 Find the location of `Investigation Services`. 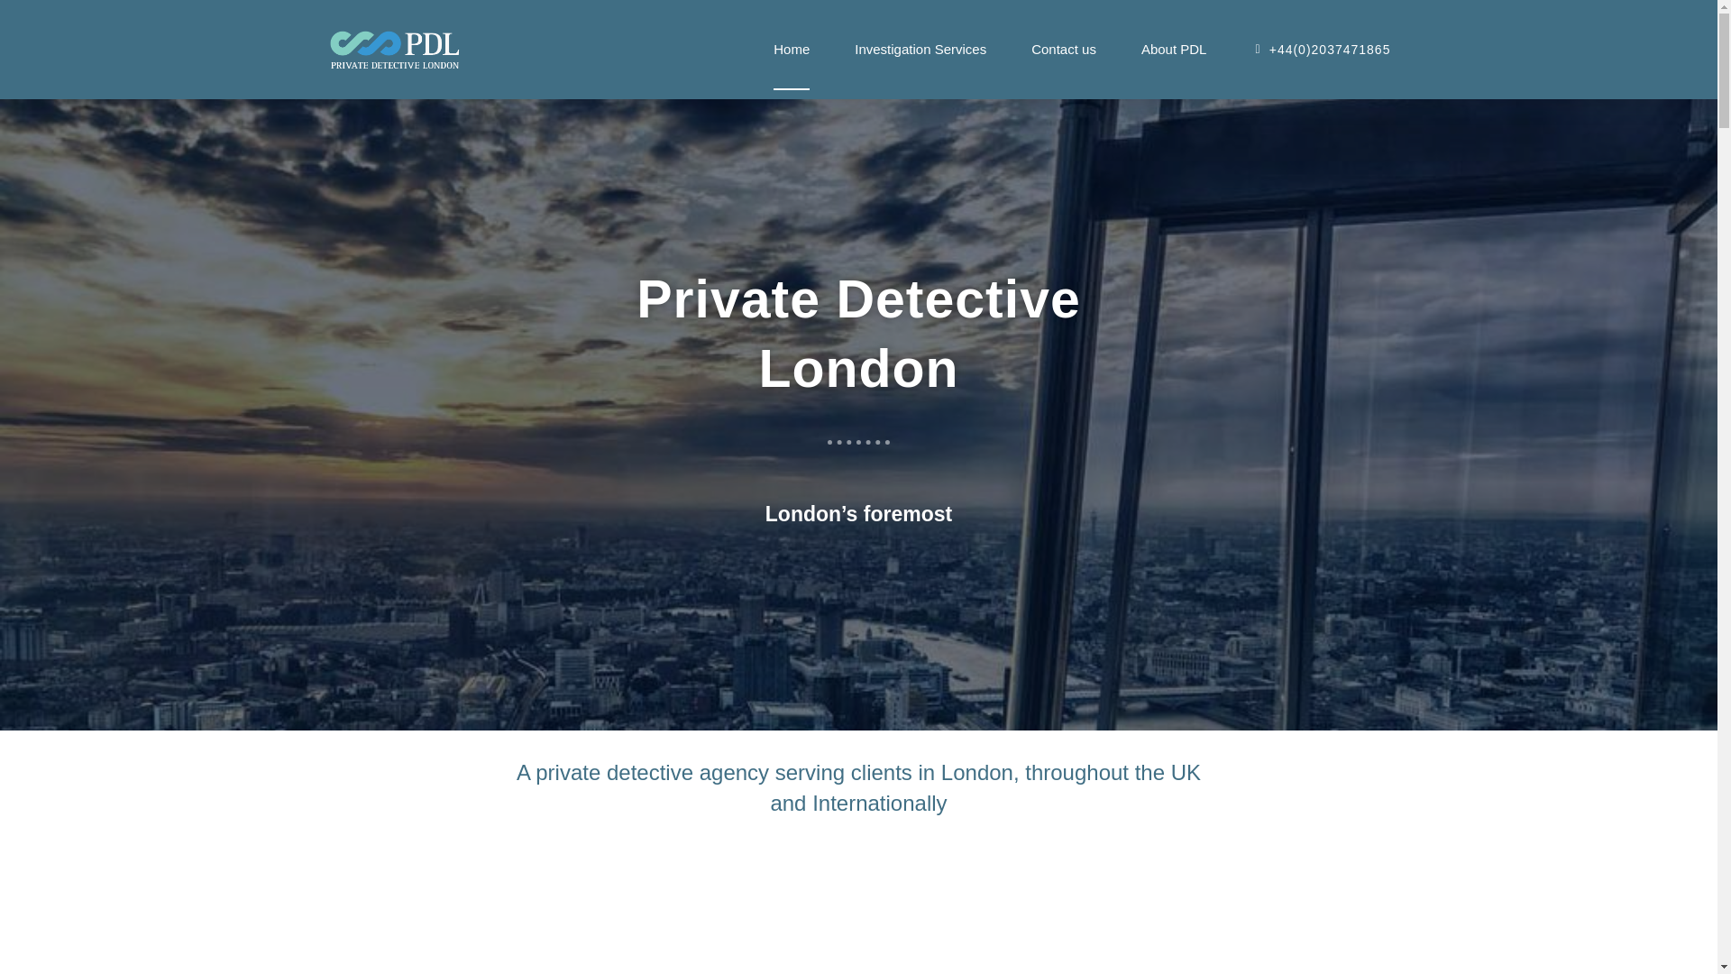

Investigation Services is located at coordinates (920, 49).